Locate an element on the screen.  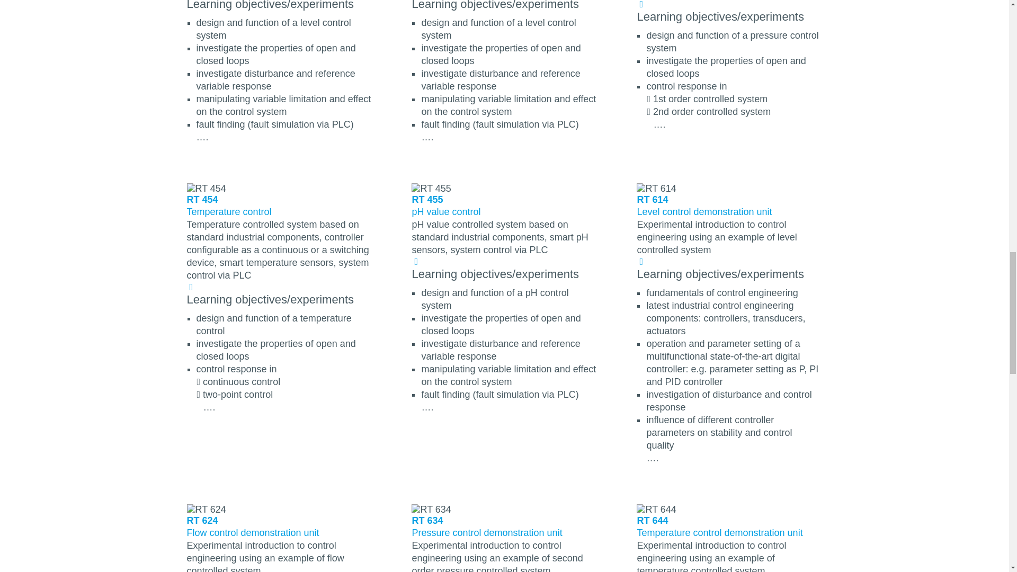
RT 614 is located at coordinates (656, 189).